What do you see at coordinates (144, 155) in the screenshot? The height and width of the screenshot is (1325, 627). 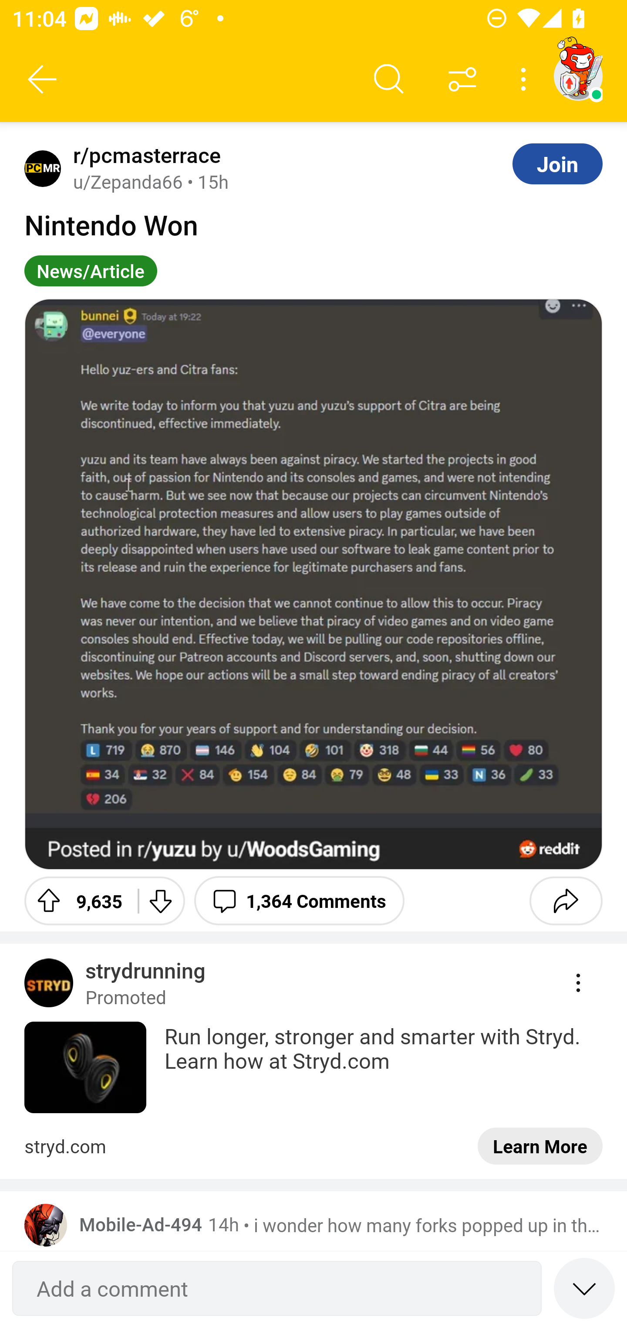 I see `r/pcmasterrace` at bounding box center [144, 155].